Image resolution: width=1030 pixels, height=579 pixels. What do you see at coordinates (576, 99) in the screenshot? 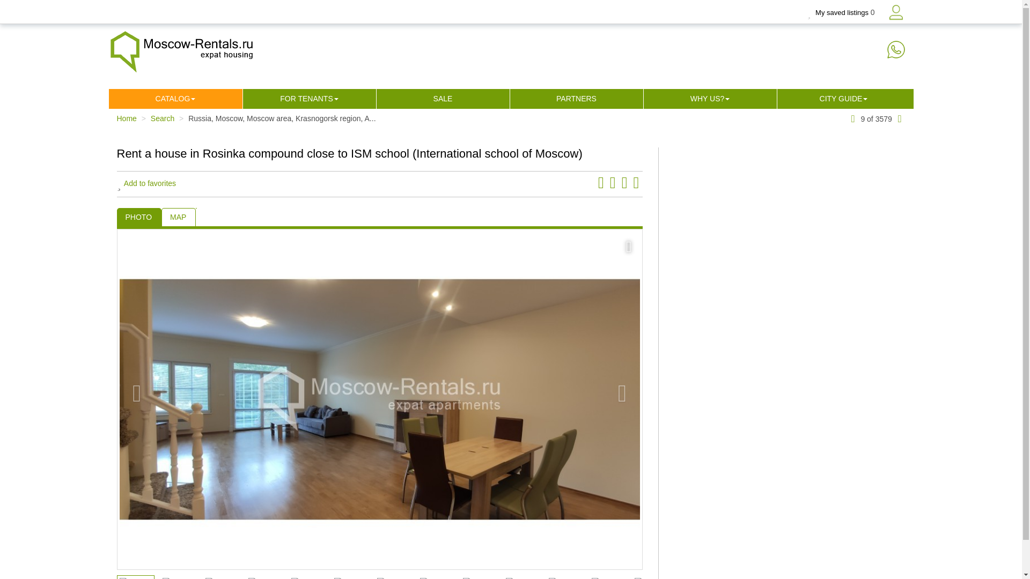
I see `PARTNERS` at bounding box center [576, 99].